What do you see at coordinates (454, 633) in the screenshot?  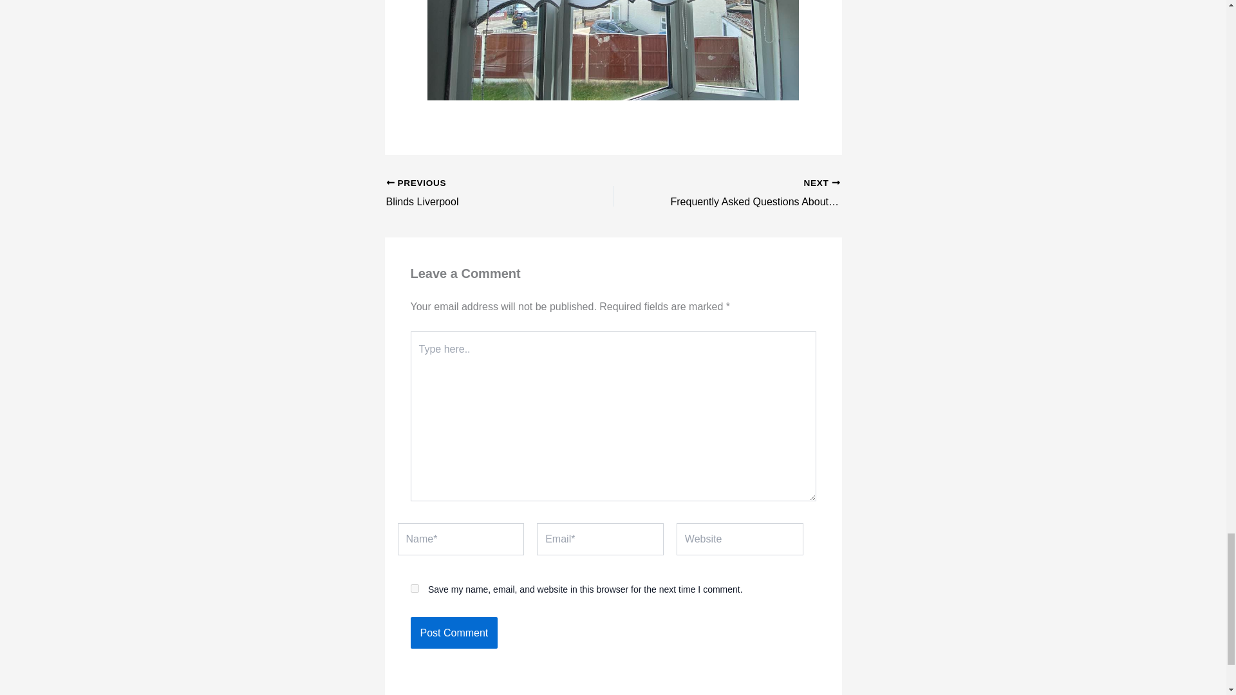 I see `Post Comment` at bounding box center [454, 633].